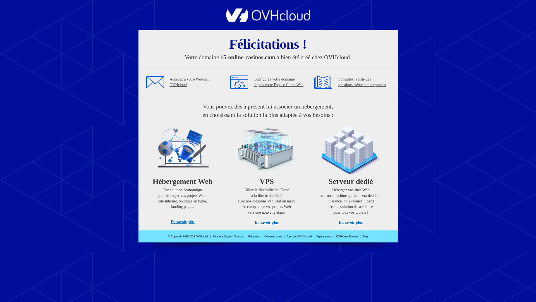 The width and height of the screenshot is (536, 302). I want to click on OVHcloud, so click(268, 20).